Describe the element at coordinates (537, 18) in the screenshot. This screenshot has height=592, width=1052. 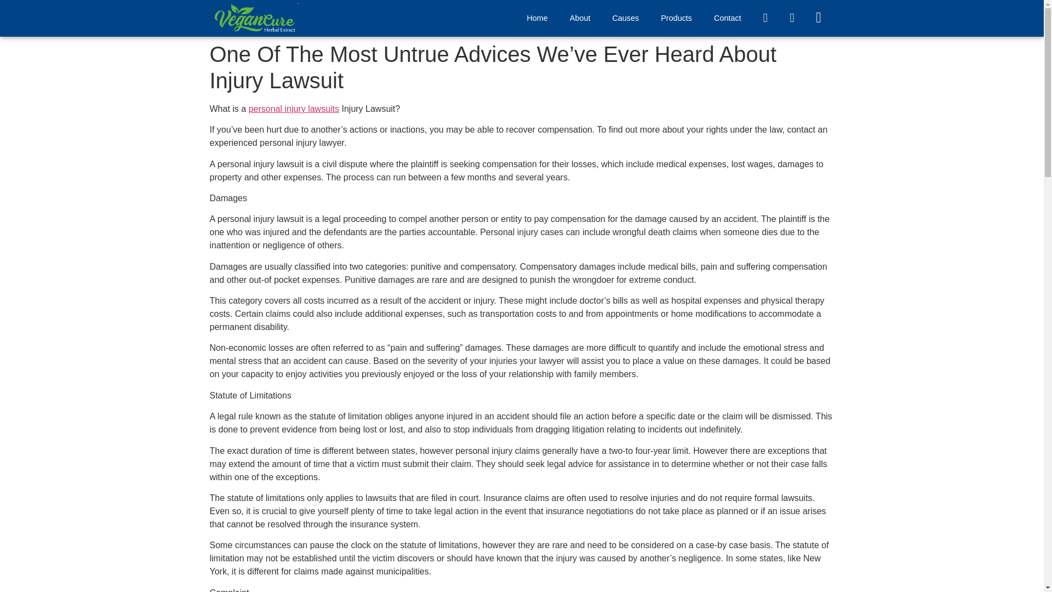
I see `Home` at that location.